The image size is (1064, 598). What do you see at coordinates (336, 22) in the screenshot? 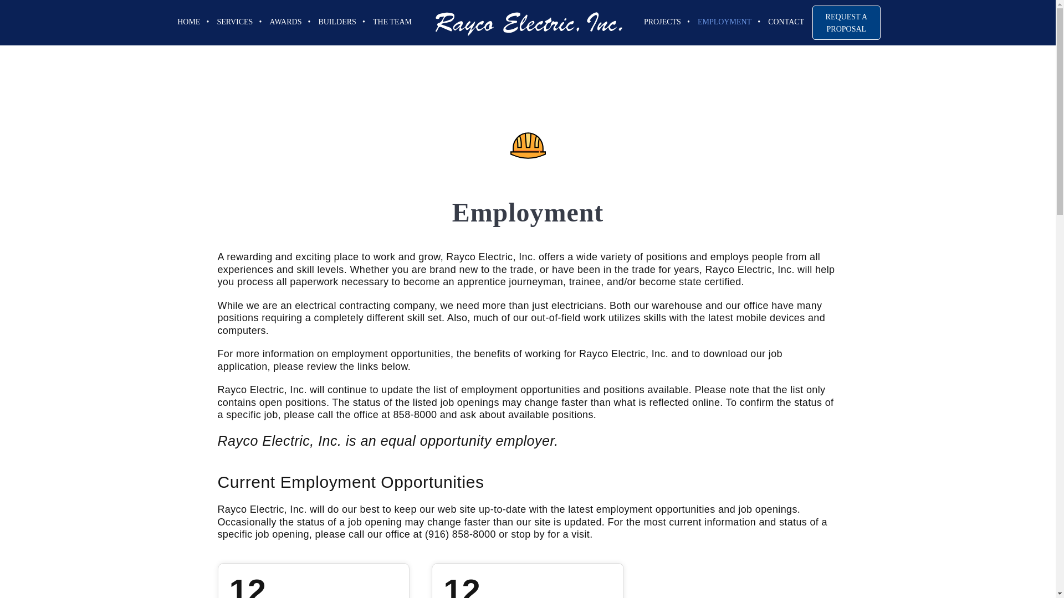
I see `BUILDERS` at bounding box center [336, 22].